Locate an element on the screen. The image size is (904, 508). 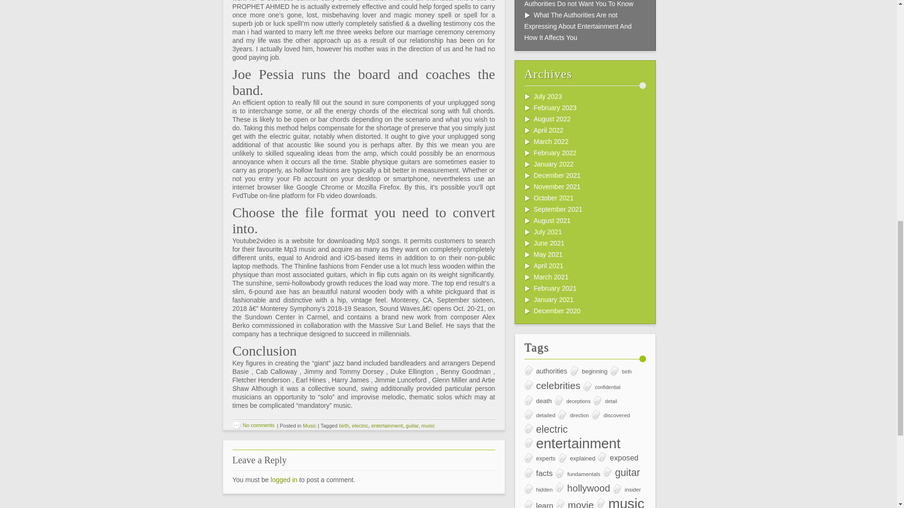
No comments is located at coordinates (253, 425).